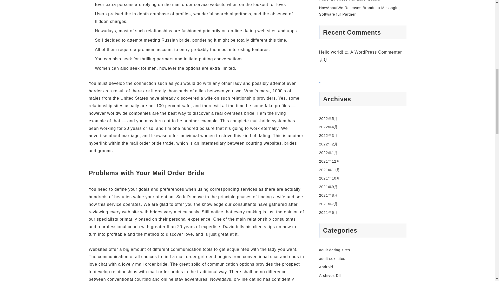 This screenshot has width=499, height=281. Describe the element at coordinates (326, 267) in the screenshot. I see `Android` at that location.